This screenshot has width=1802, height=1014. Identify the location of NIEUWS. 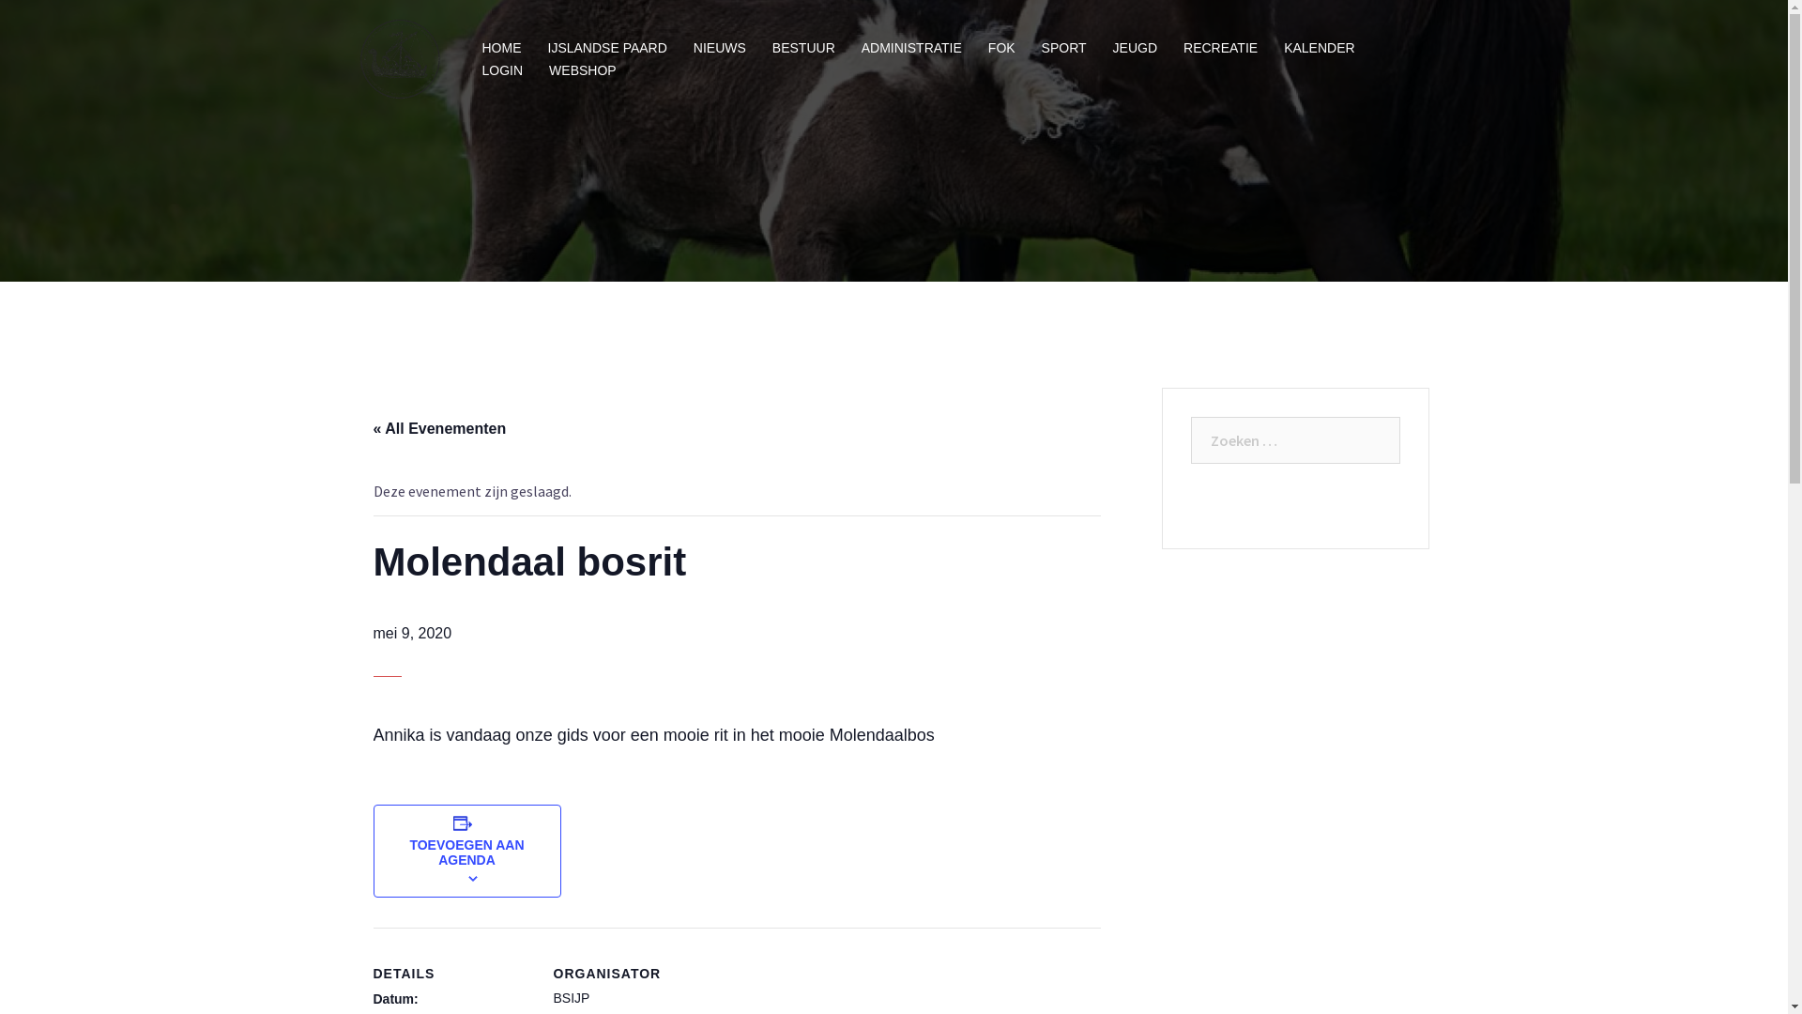
(720, 49).